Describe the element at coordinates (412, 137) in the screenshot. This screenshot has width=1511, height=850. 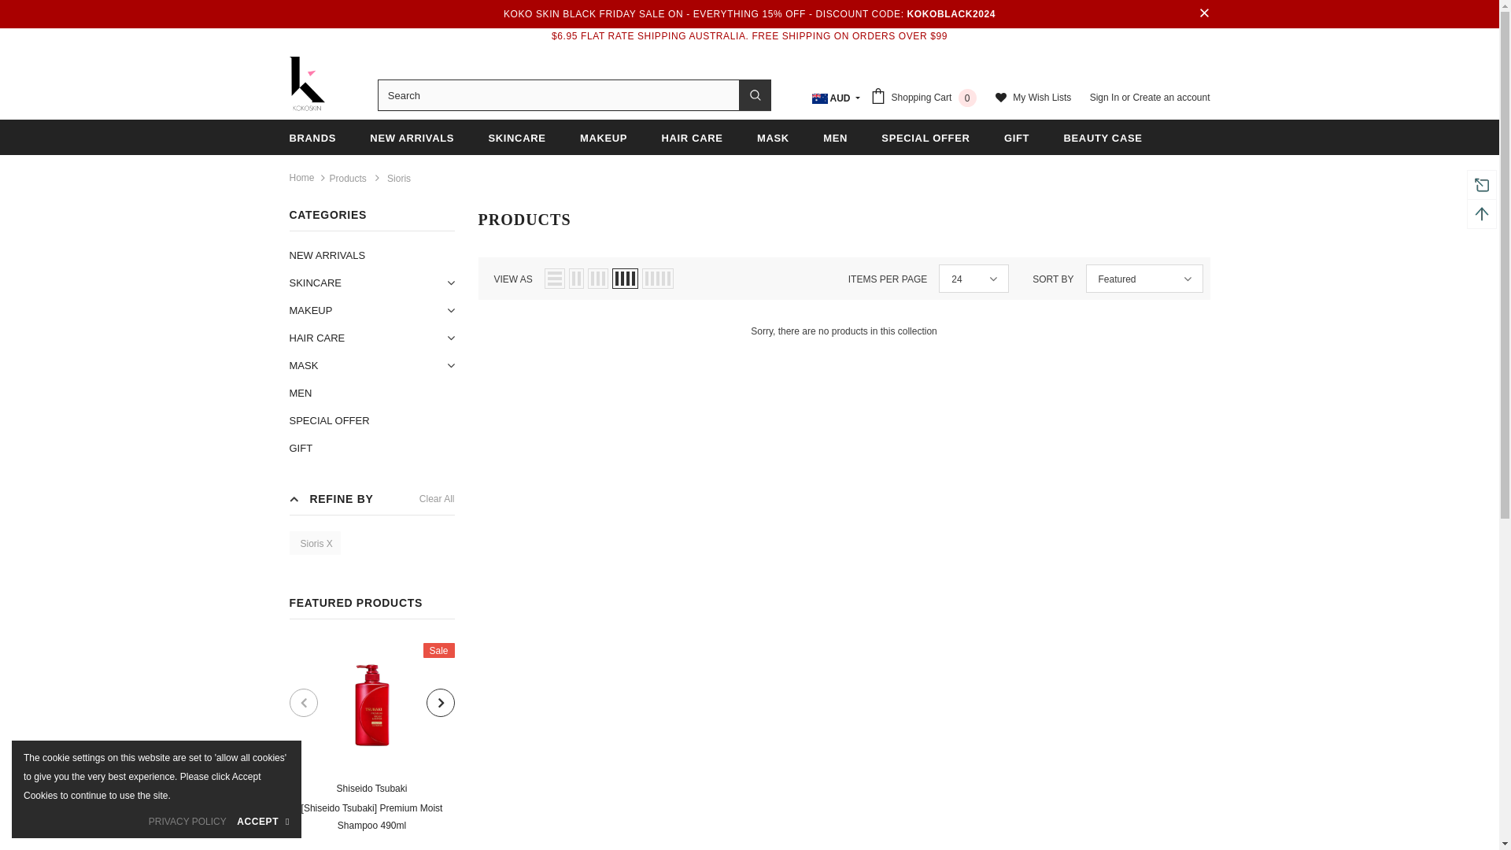
I see `NEW ARRIVALS` at that location.